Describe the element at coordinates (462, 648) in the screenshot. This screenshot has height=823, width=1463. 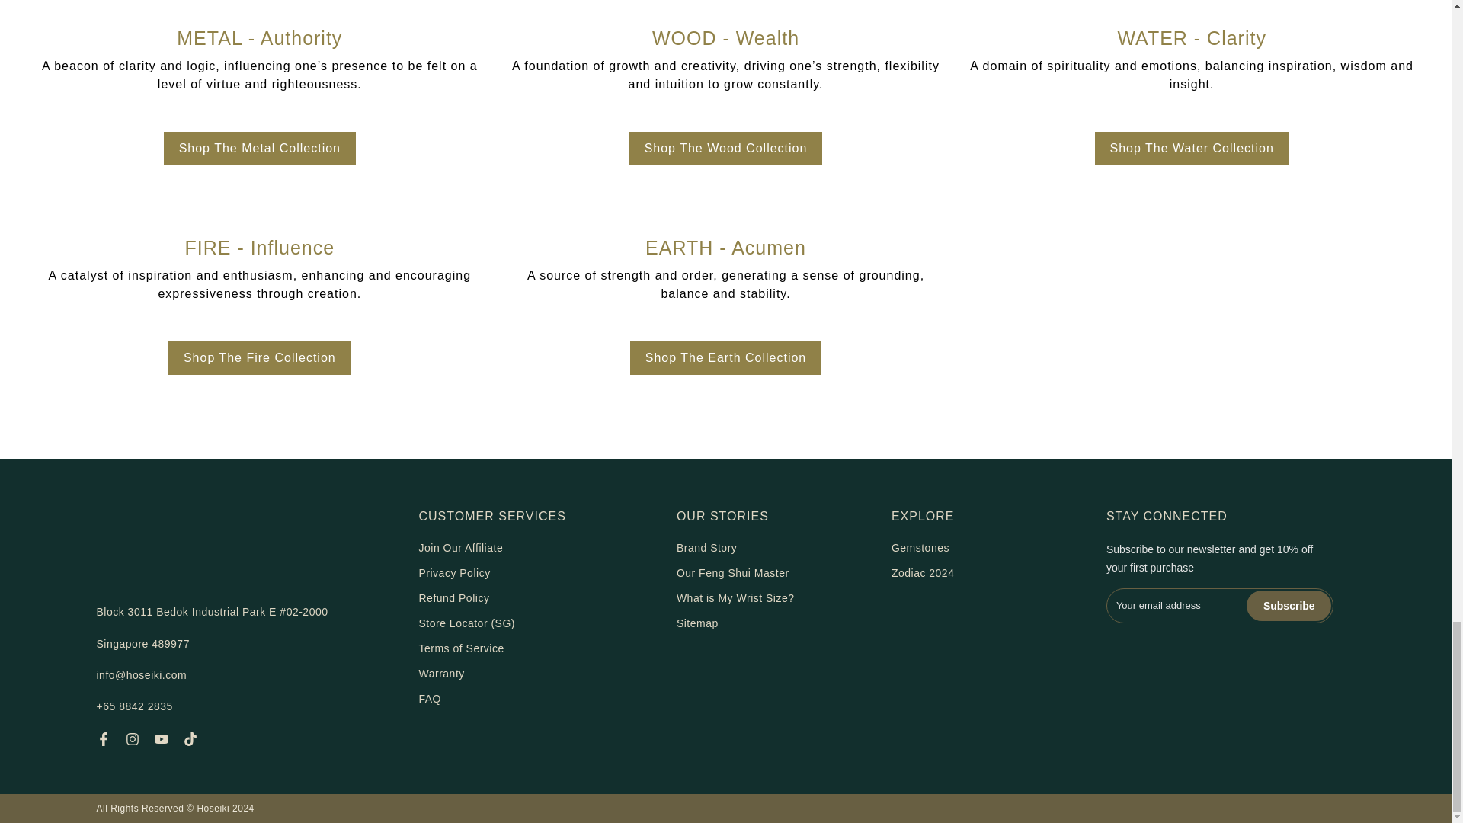
I see `Terms of Service` at that location.